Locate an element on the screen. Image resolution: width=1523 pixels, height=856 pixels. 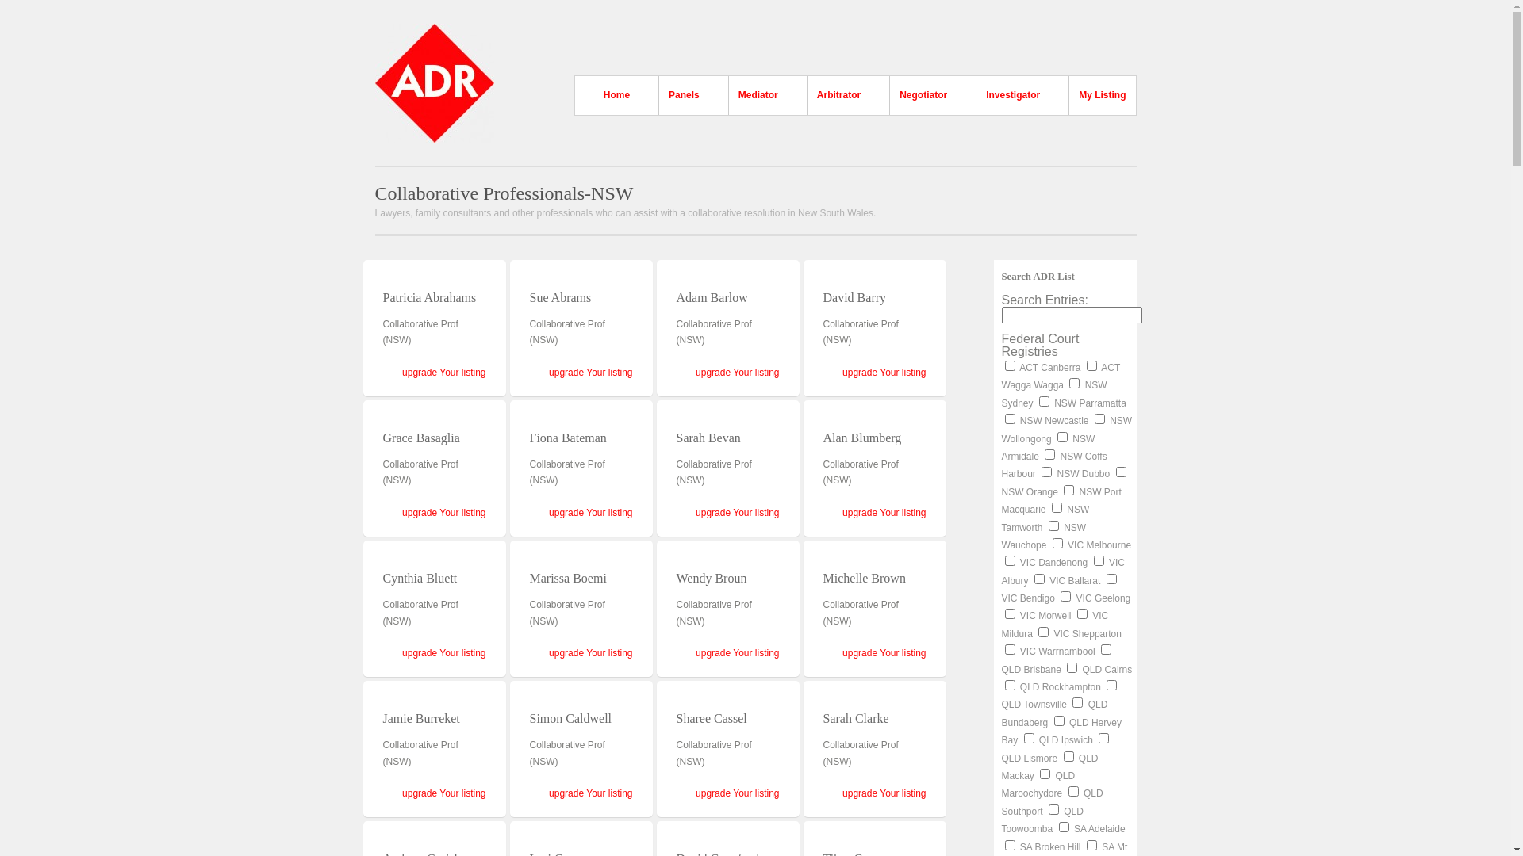
Panels is located at coordinates (684, 95).